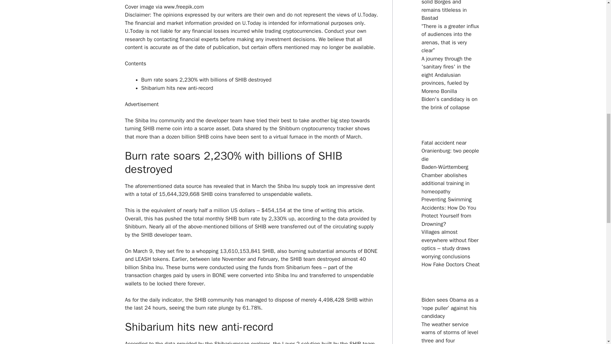  Describe the element at coordinates (449, 103) in the screenshot. I see `Biden's candidacy is on the brink of collapse` at that location.